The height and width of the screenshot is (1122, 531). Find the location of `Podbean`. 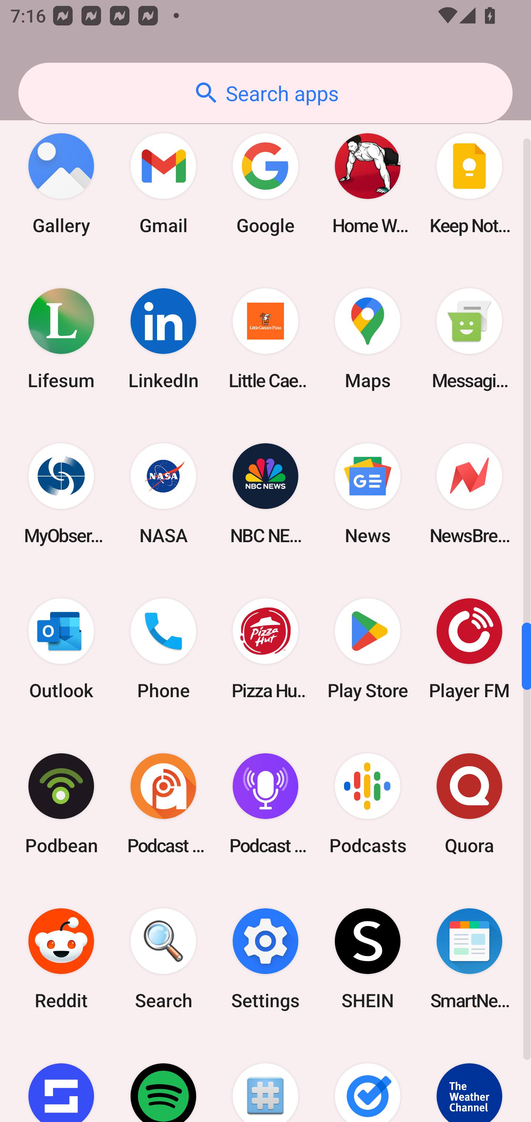

Podbean is located at coordinates (61, 804).